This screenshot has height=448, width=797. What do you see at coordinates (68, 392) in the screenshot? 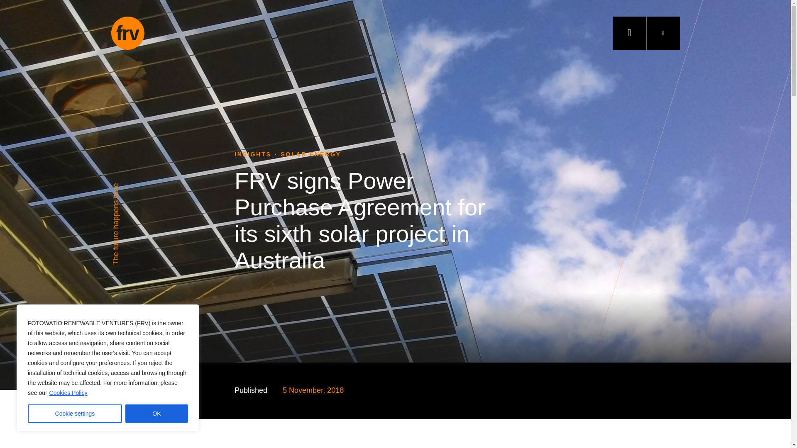
I see `Cookies Policy` at bounding box center [68, 392].